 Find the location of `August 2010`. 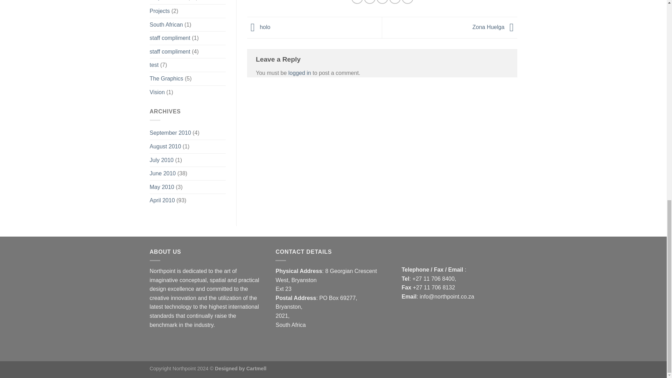

August 2010 is located at coordinates (166, 146).